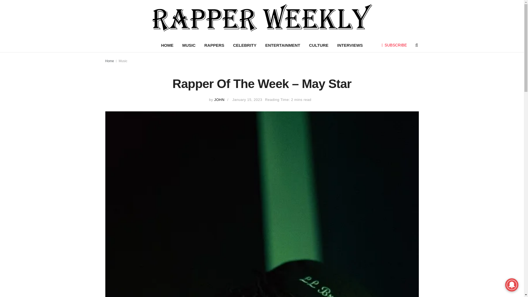 This screenshot has height=297, width=528. Describe the element at coordinates (394, 45) in the screenshot. I see `SUBSCRIBE` at that location.